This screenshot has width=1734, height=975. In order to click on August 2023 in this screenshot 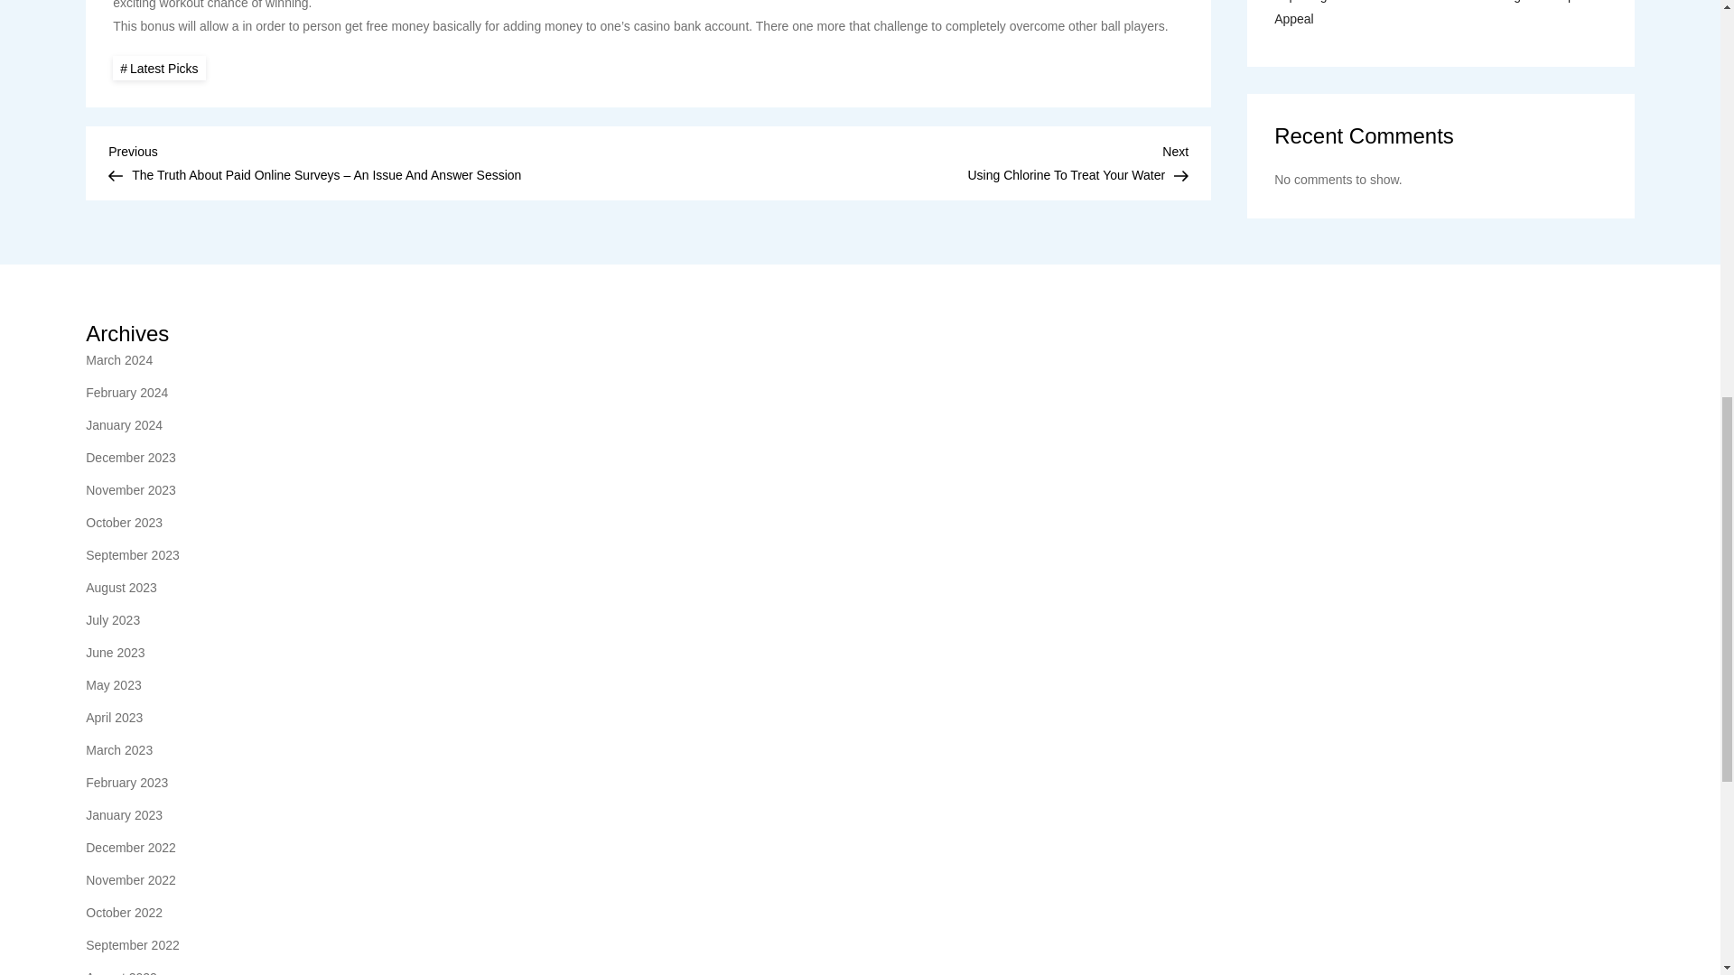, I will do `click(121, 588)`.